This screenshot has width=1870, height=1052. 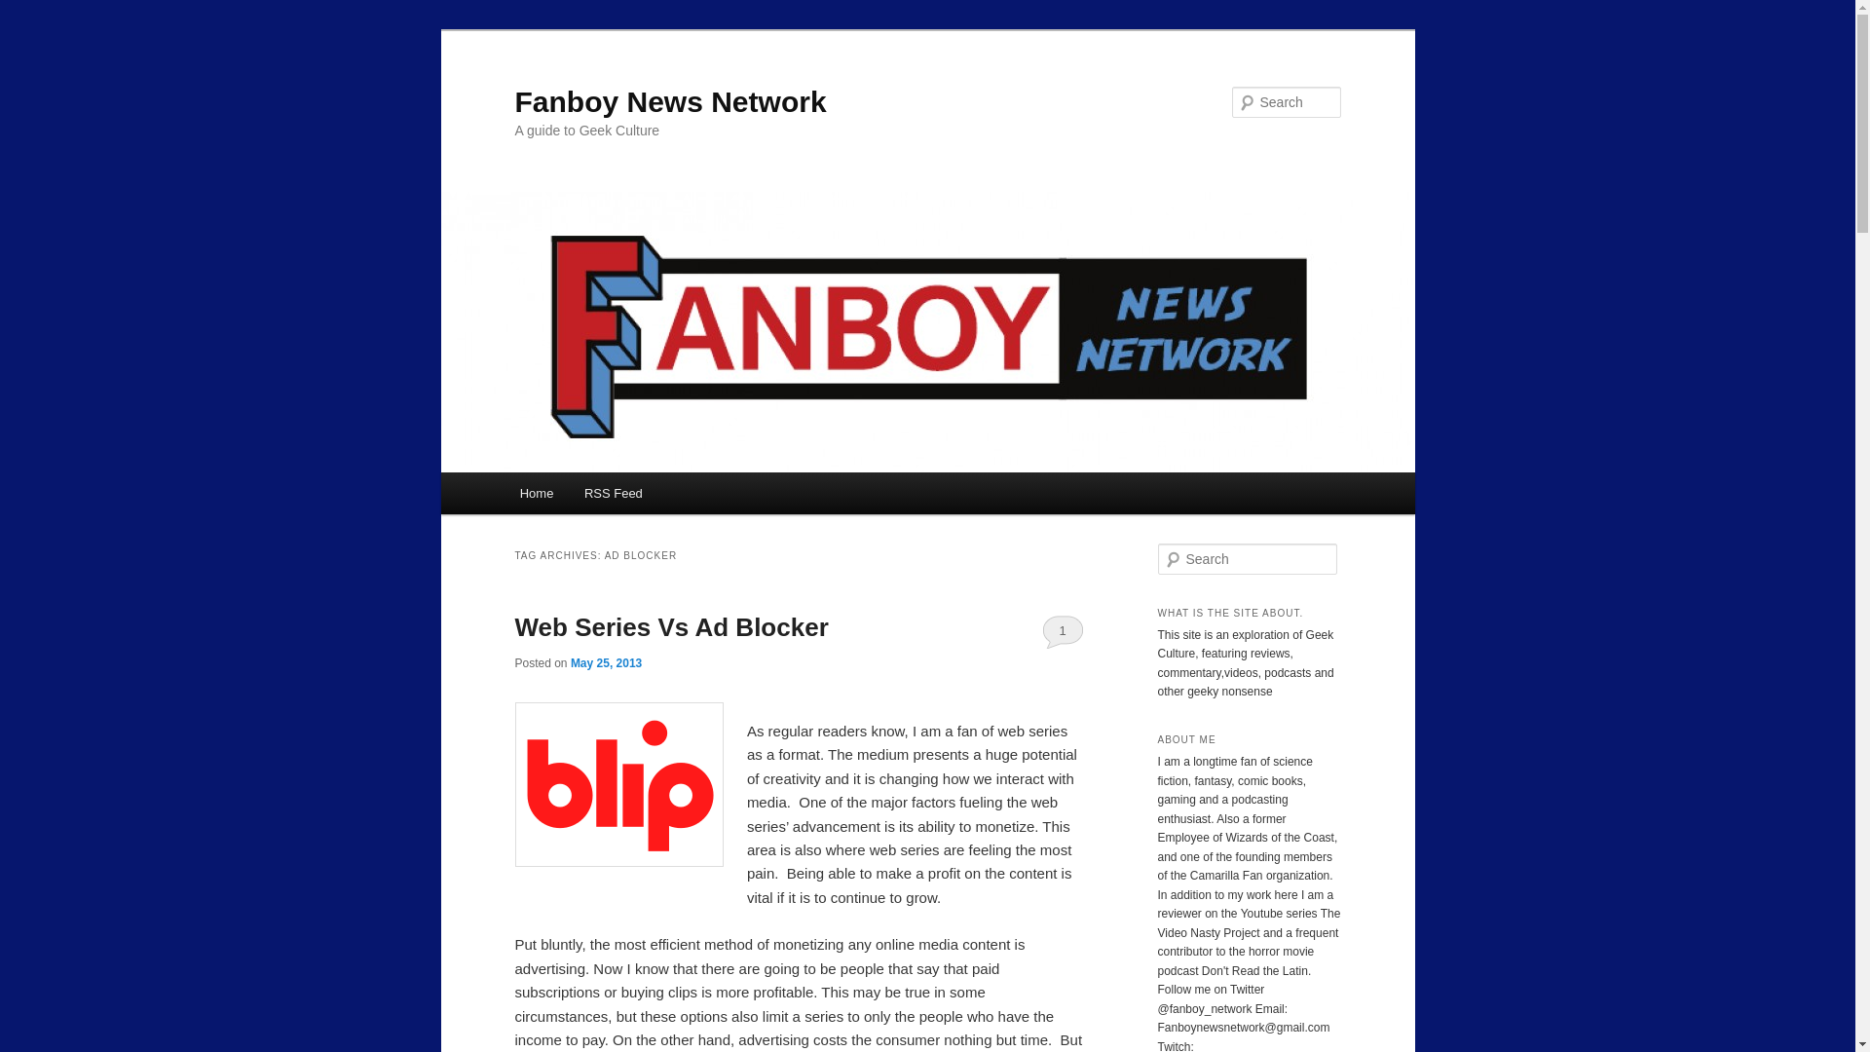 What do you see at coordinates (671, 626) in the screenshot?
I see `Web Series Vs Ad Blocker` at bounding box center [671, 626].